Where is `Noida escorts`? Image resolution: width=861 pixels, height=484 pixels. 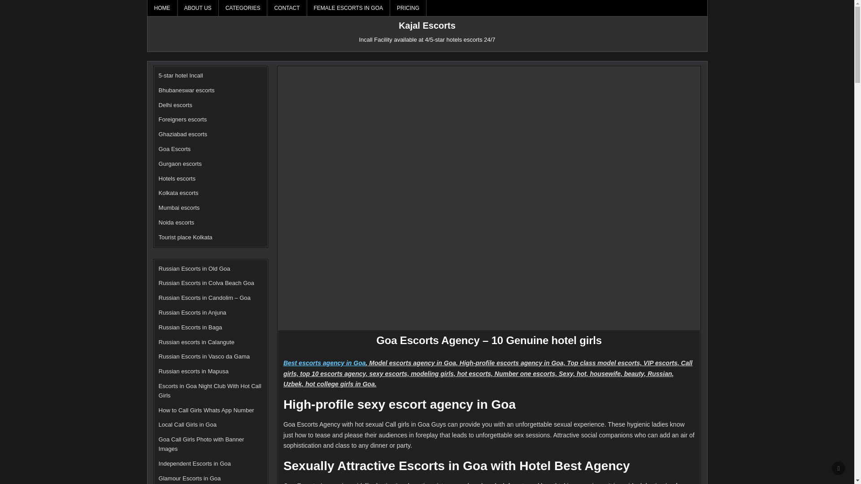
Noida escorts is located at coordinates (176, 222).